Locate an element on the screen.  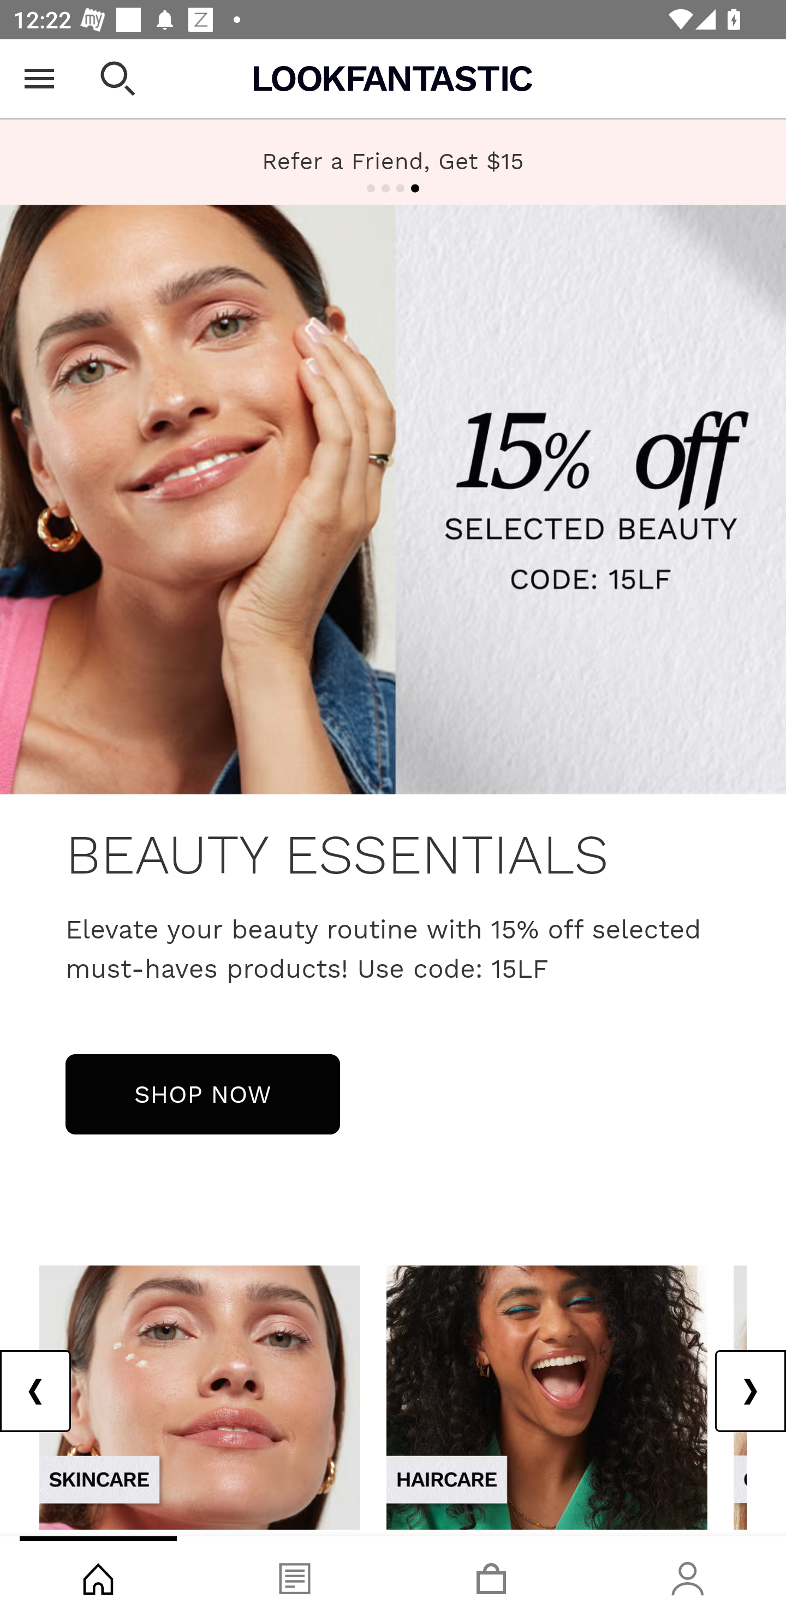
Open Menu is located at coordinates (39, 79).